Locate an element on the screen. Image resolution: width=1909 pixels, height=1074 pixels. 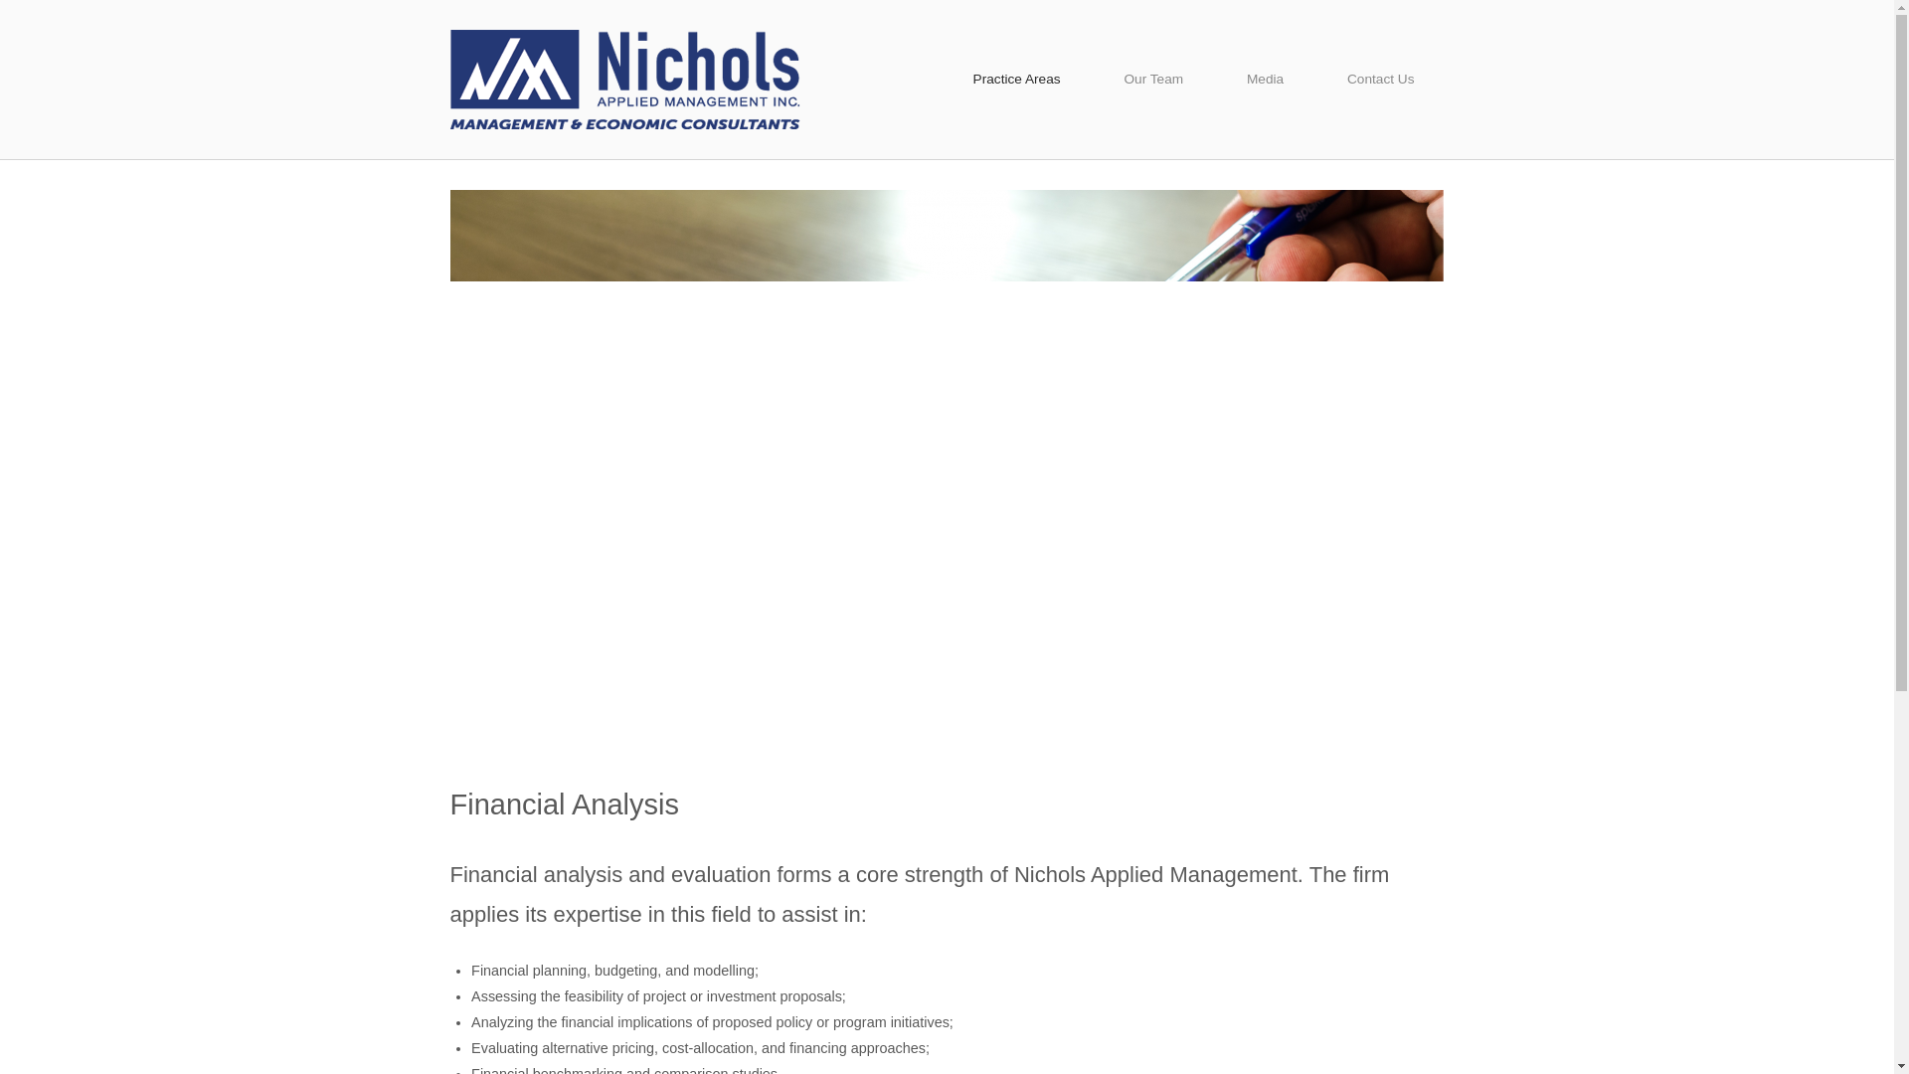
Our Team is located at coordinates (1153, 80).